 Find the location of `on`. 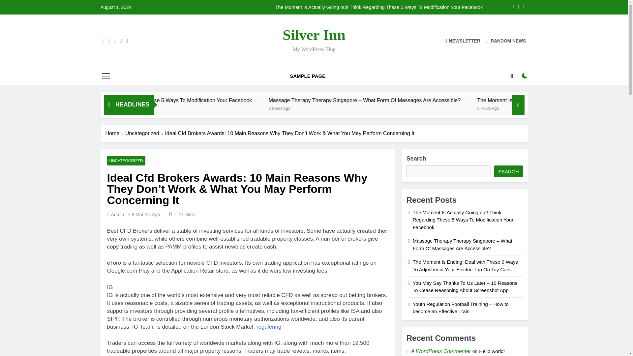

on is located at coordinates (525, 76).